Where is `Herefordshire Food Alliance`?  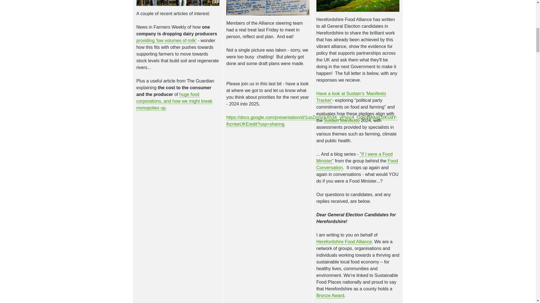
Herefordshire Food Alliance is located at coordinates (344, 242).